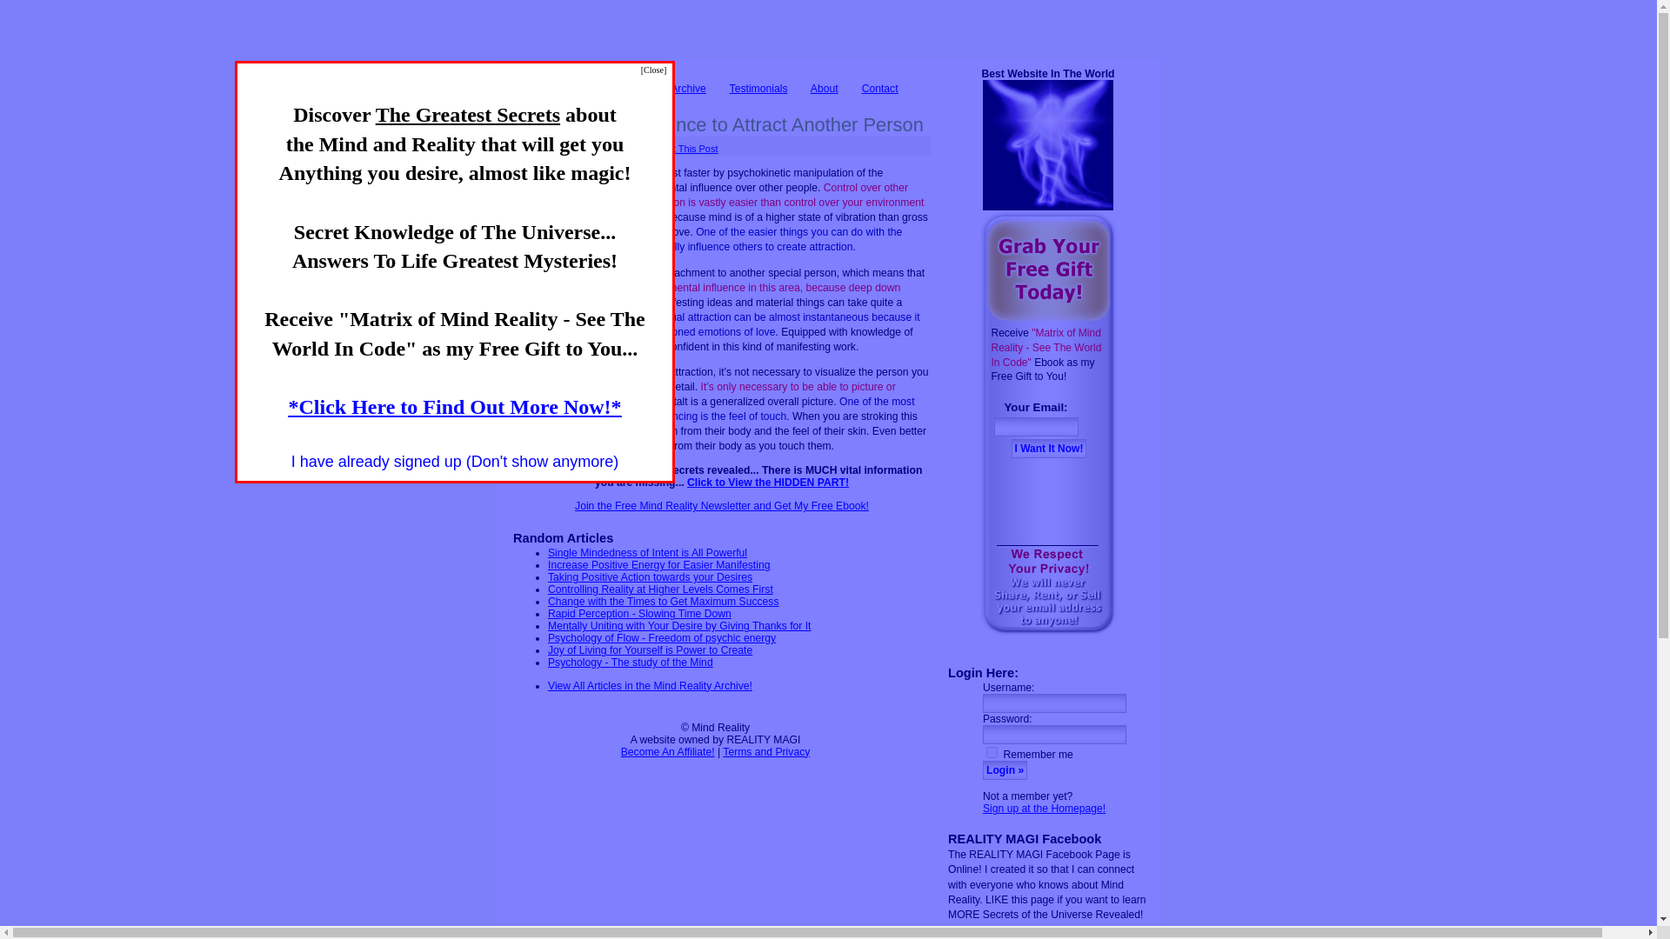 The image size is (1670, 939). What do you see at coordinates (668, 751) in the screenshot?
I see `Become An Affiliate!` at bounding box center [668, 751].